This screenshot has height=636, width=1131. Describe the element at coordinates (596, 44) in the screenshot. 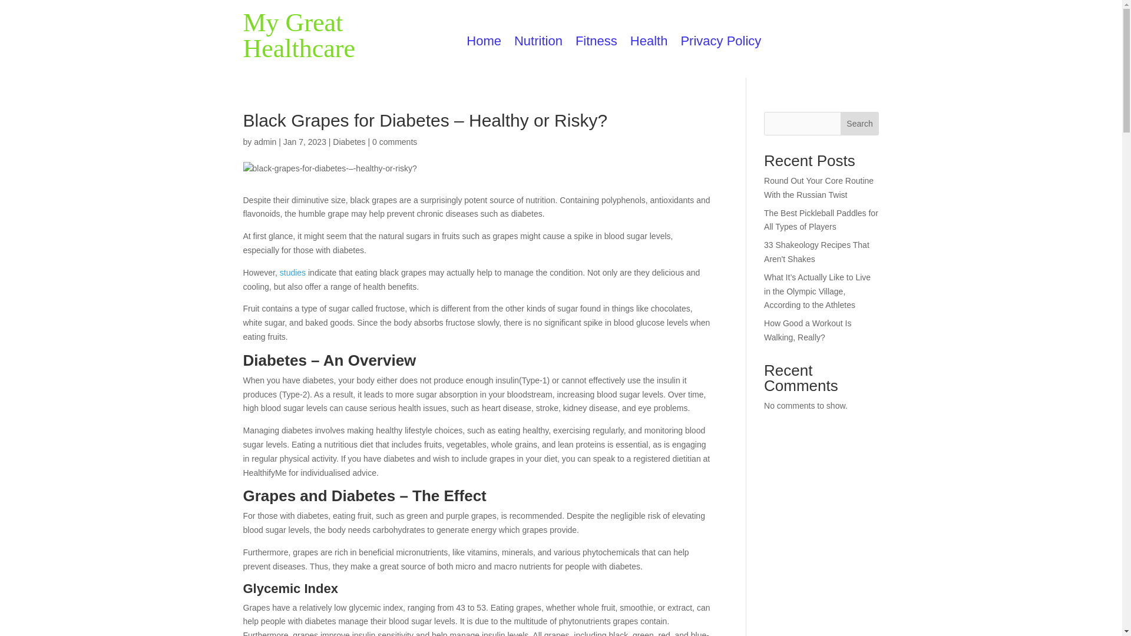

I see `Fitness` at that location.